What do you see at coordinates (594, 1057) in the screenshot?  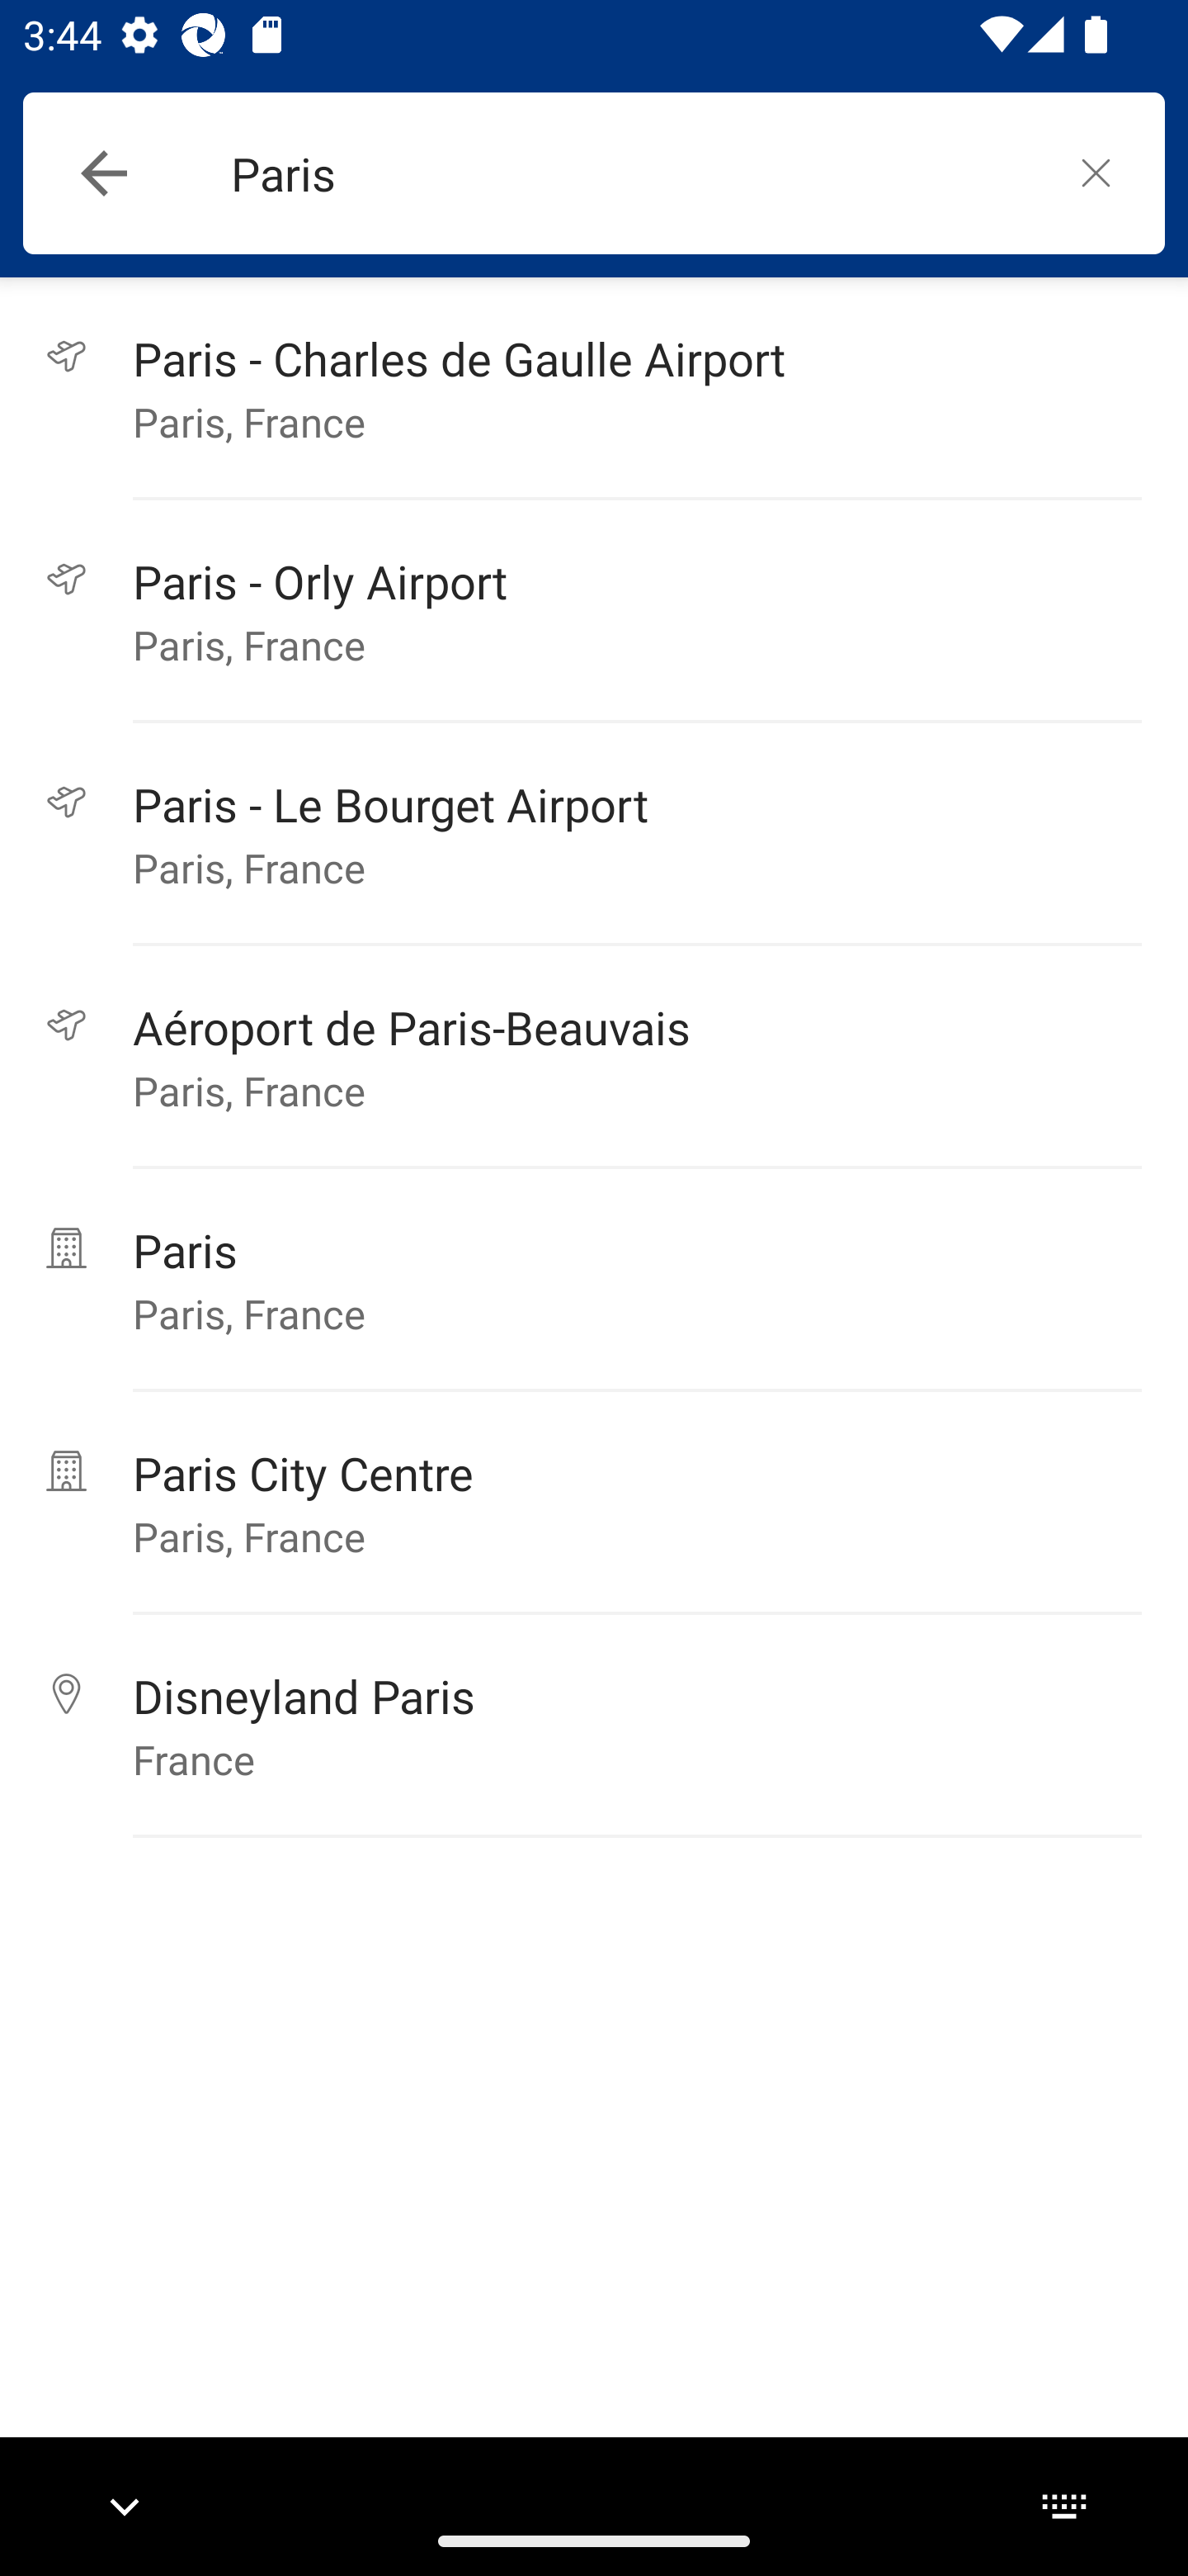 I see `끭 Aéroport de Paris-Beauvais Paris, France` at bounding box center [594, 1057].